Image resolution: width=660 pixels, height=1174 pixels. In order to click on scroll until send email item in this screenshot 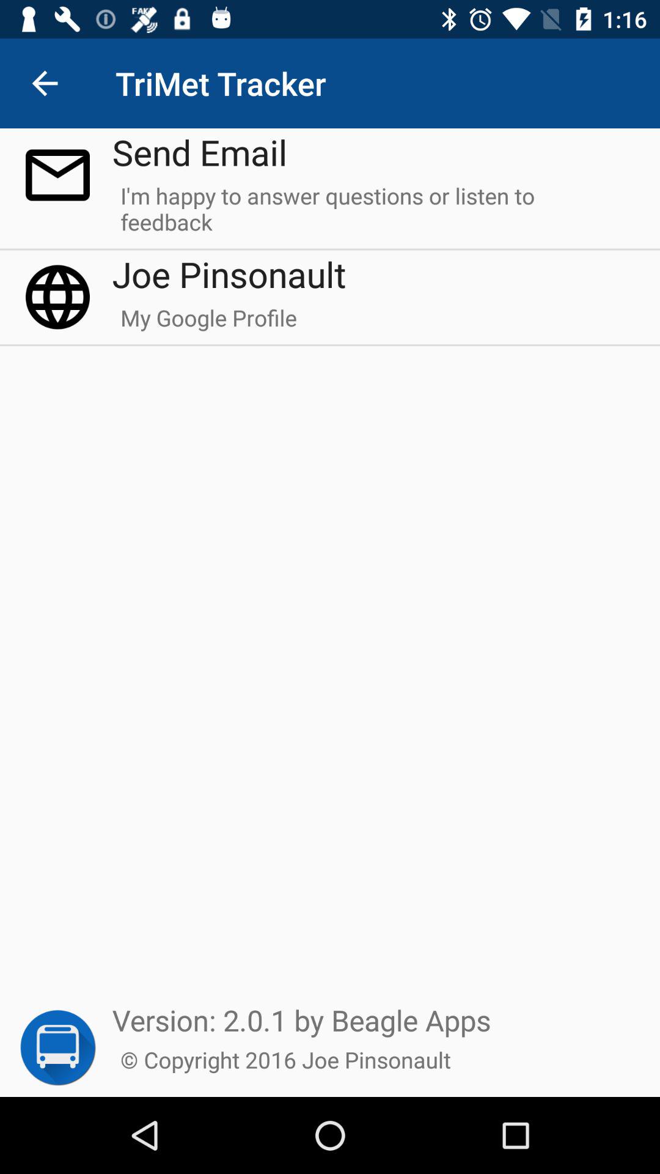, I will do `click(199, 152)`.